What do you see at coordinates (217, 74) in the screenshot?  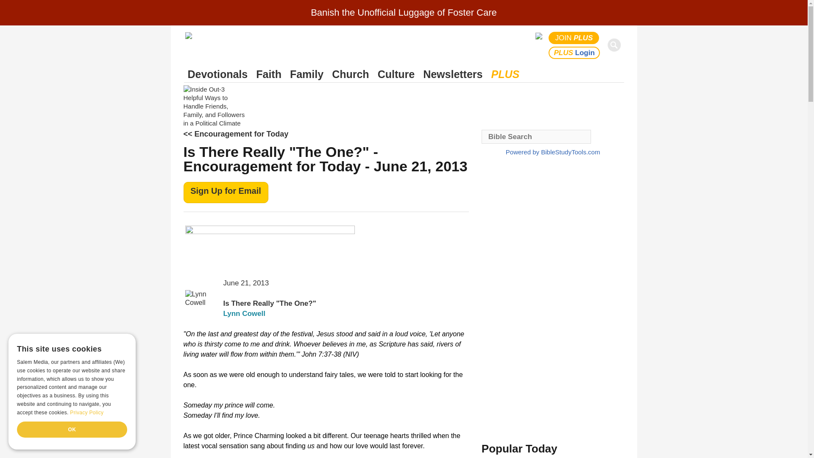 I see `Devotionals` at bounding box center [217, 74].